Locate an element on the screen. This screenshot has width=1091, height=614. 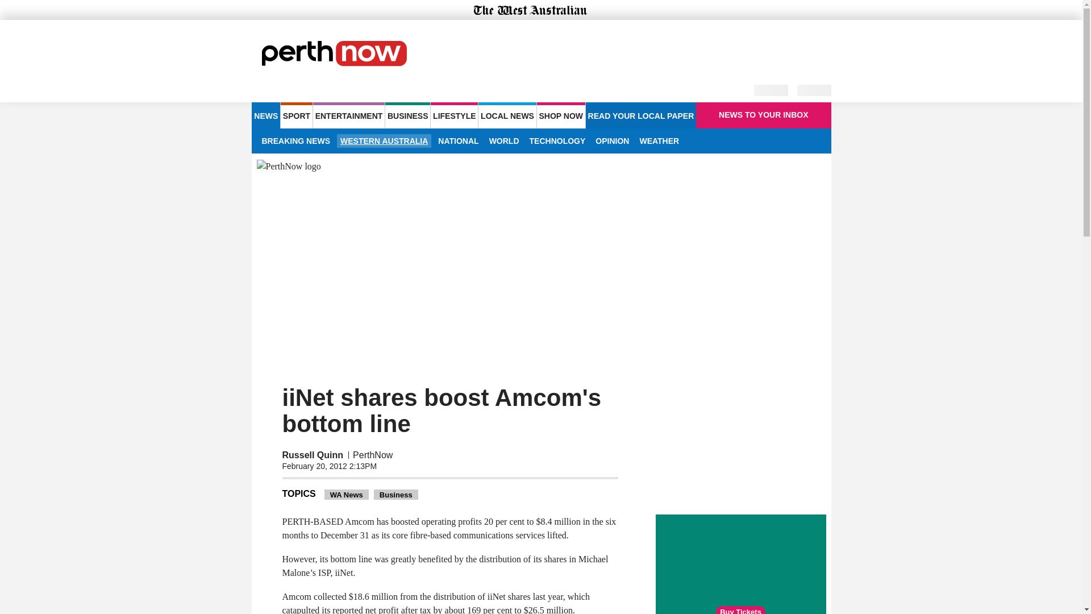
NEWS is located at coordinates (265, 115).